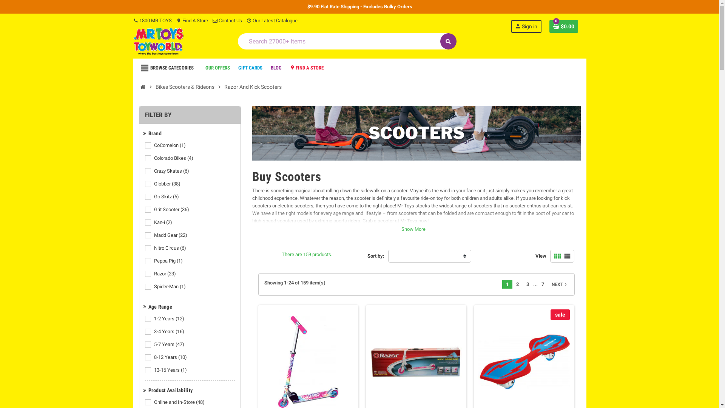  I want to click on Mr Toys Toyworld, so click(158, 41).